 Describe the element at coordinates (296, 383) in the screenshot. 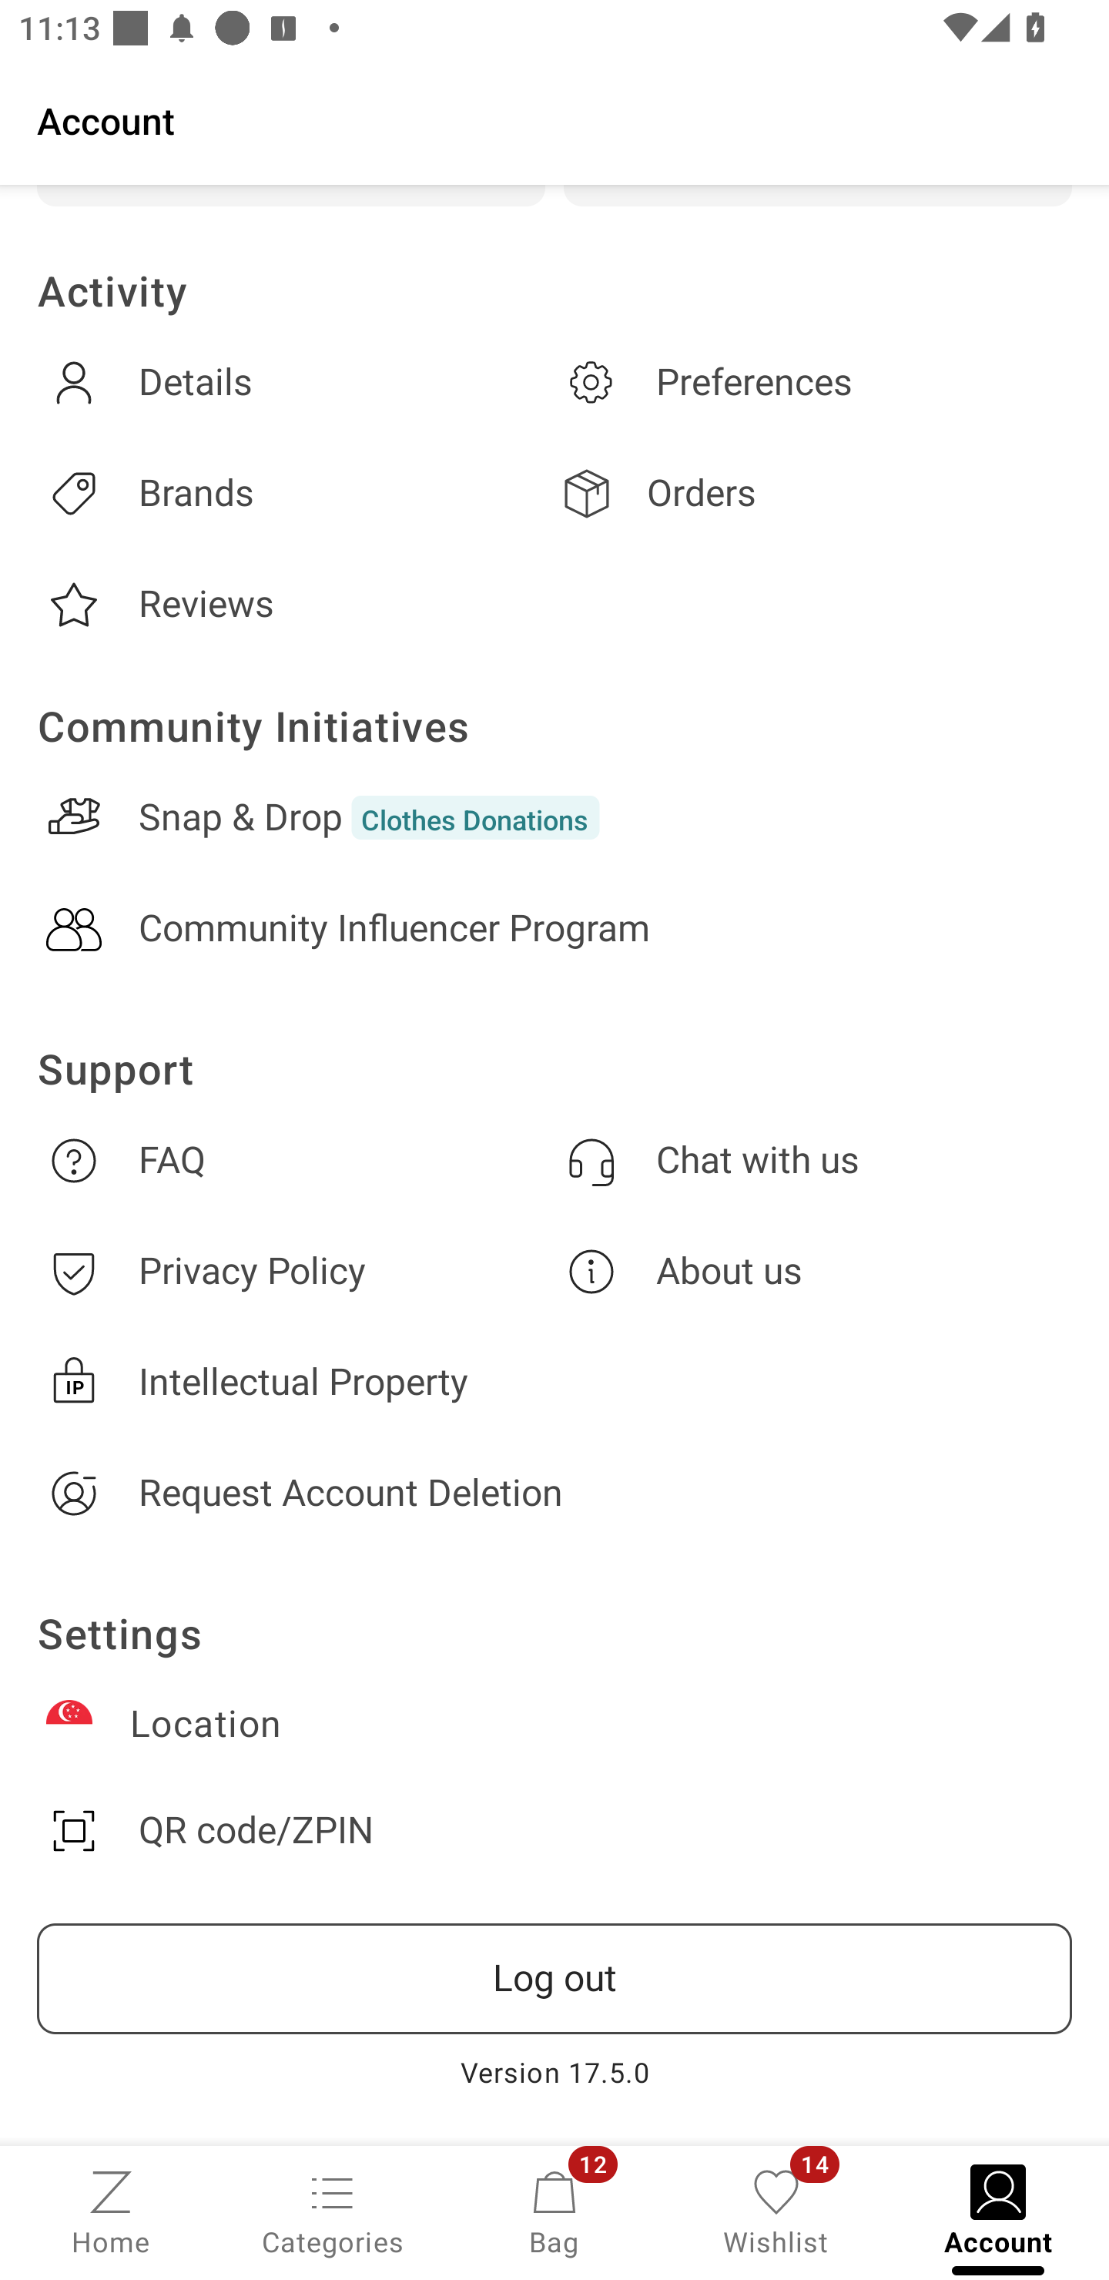

I see `Details` at that location.